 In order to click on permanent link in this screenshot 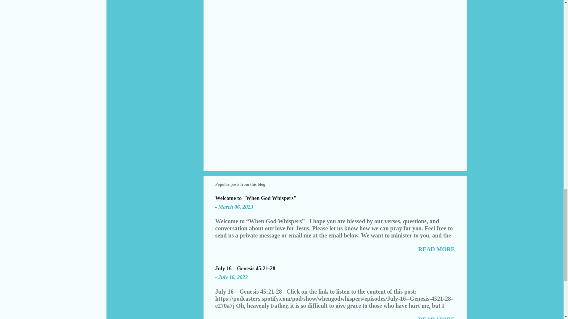, I will do `click(235, 207)`.